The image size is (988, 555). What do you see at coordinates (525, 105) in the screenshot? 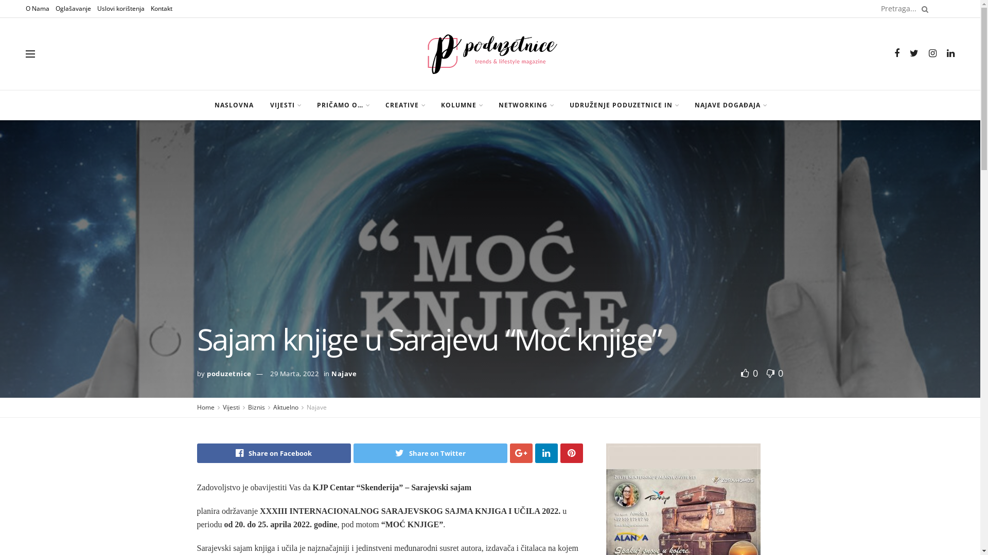
I see `NETWORKING` at bounding box center [525, 105].